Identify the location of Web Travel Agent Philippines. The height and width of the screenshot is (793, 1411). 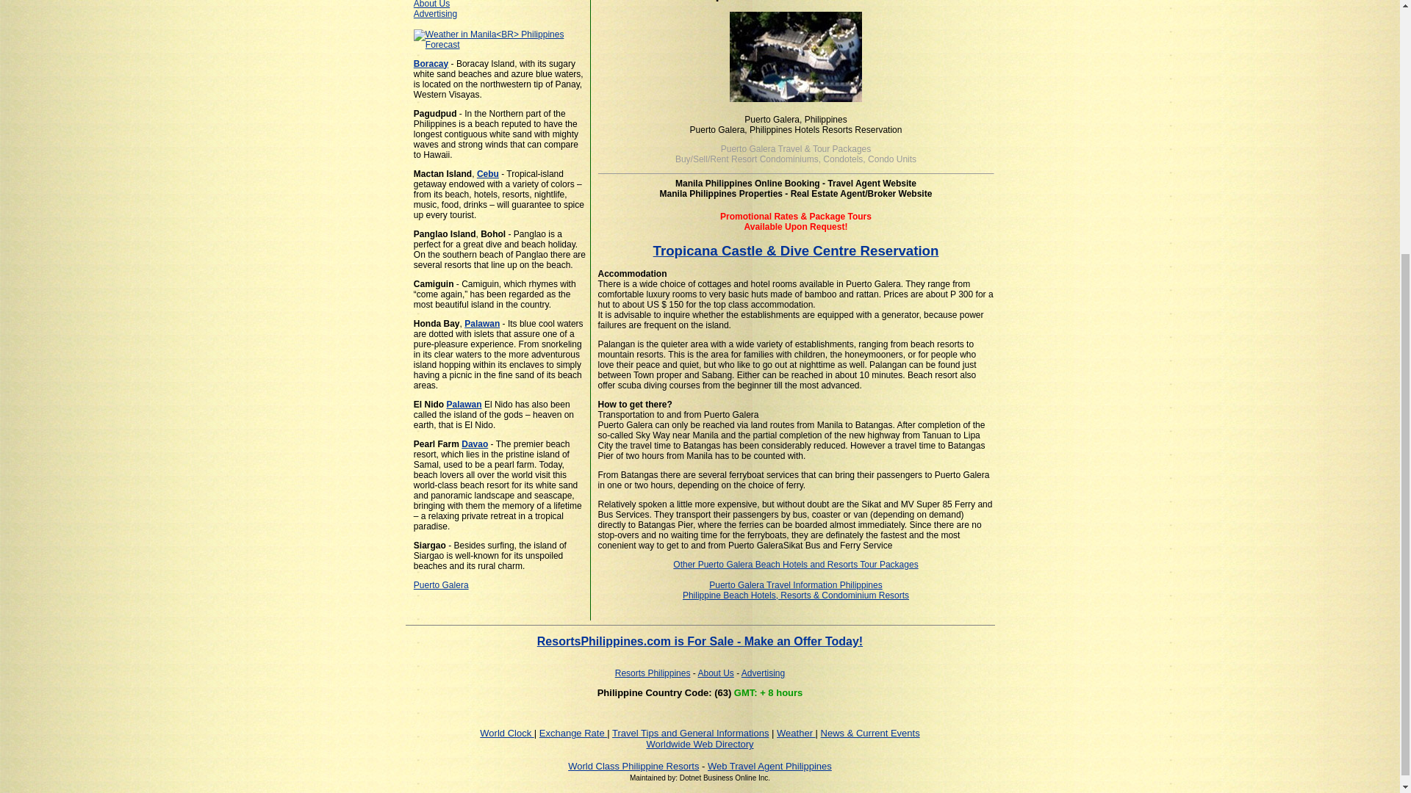
(770, 765).